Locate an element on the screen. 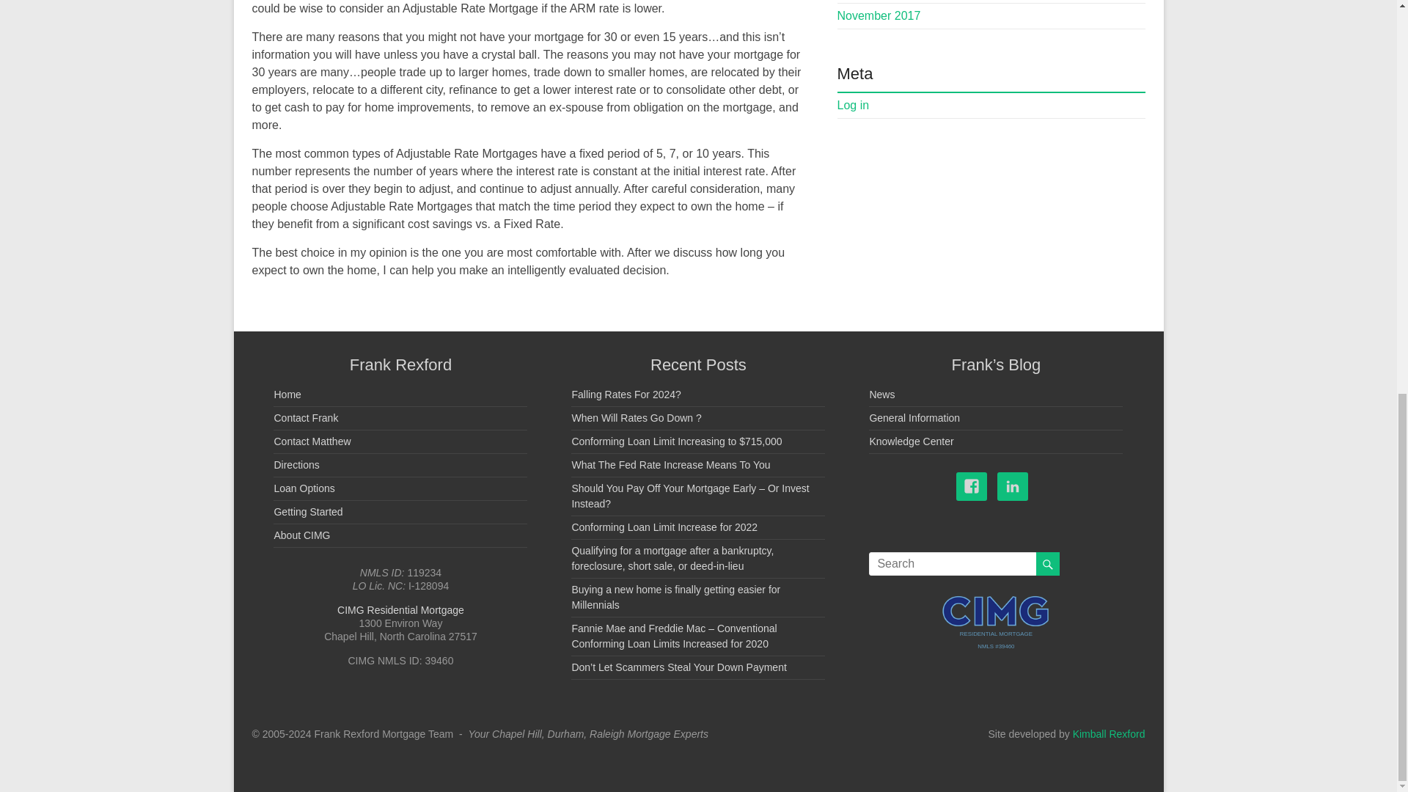  Log in is located at coordinates (854, 106).